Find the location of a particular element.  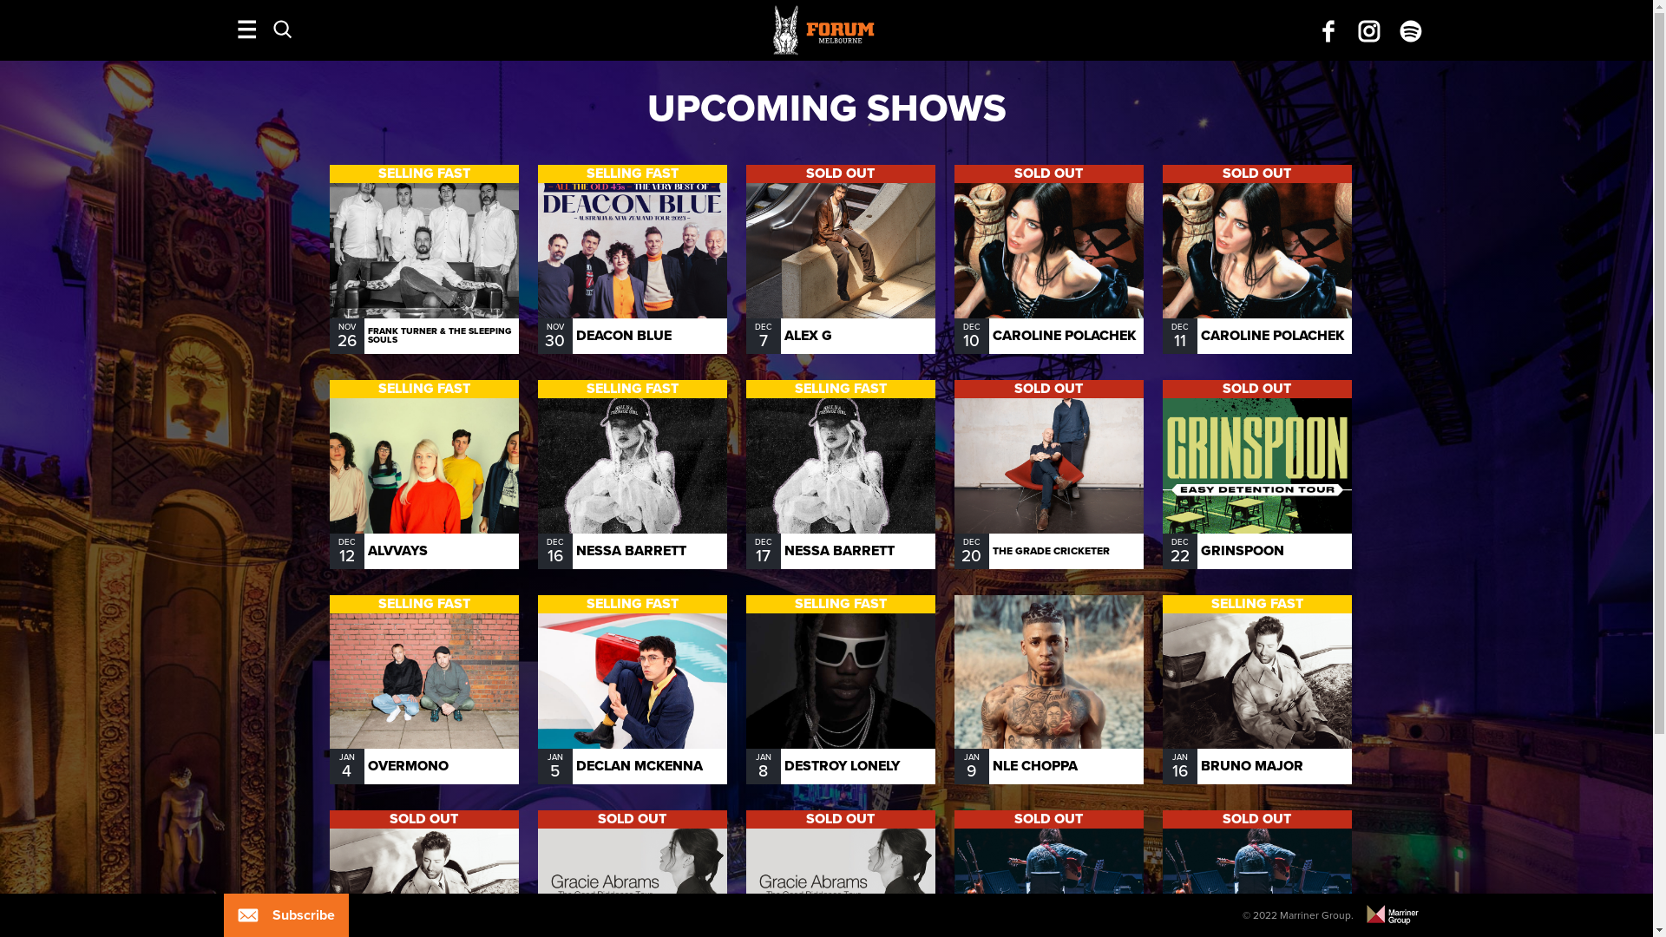

Forum Melbourne is located at coordinates (1369, 31).